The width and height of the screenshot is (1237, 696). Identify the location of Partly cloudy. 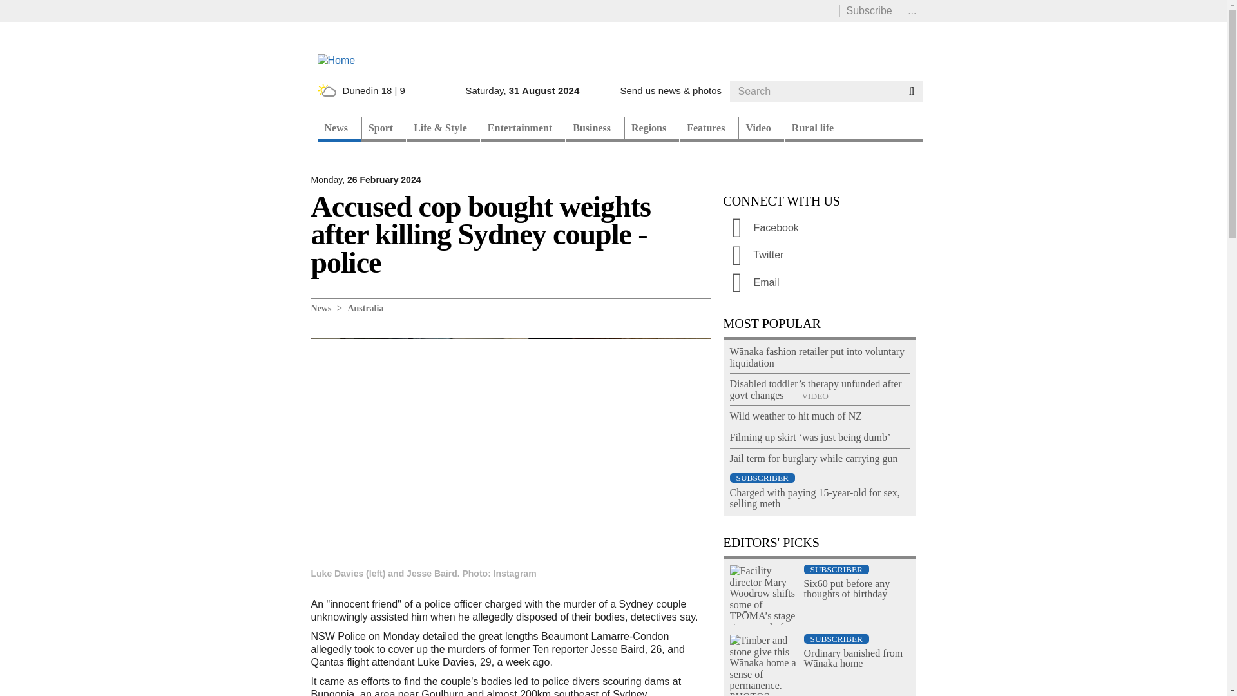
(326, 90).